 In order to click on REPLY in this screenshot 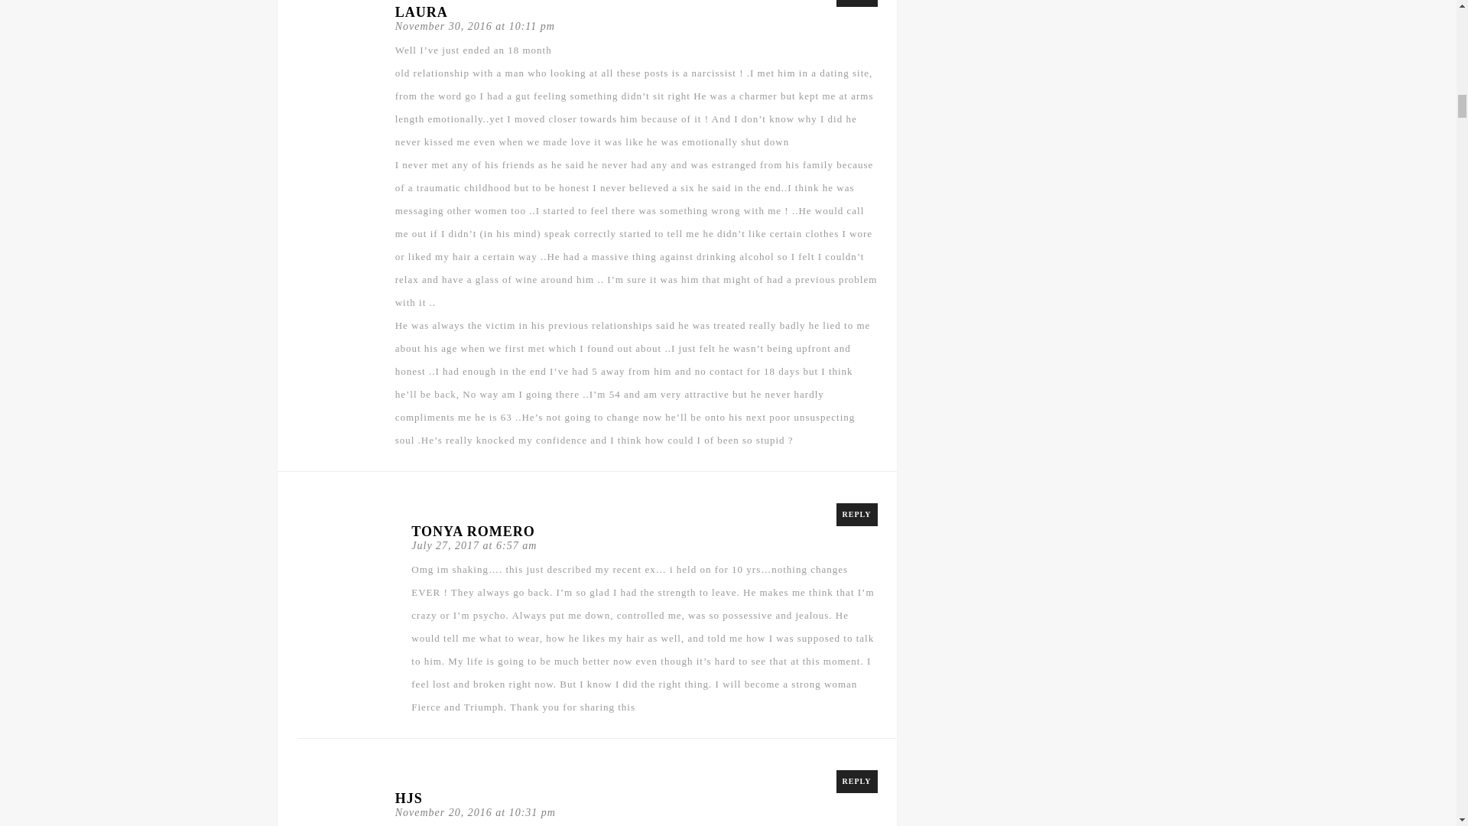, I will do `click(857, 514)`.